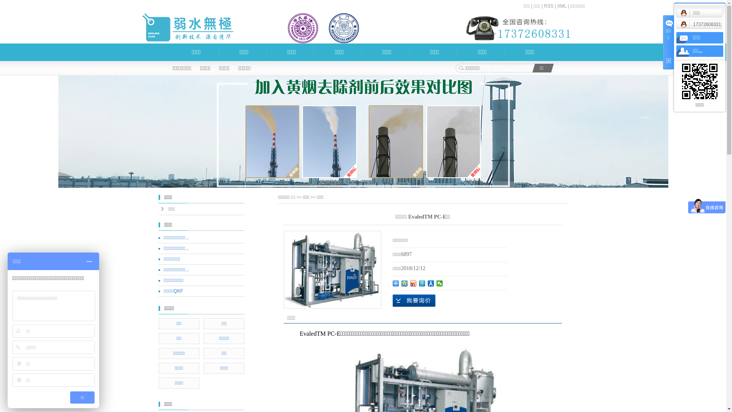  I want to click on 17372608331, so click(702, 24).